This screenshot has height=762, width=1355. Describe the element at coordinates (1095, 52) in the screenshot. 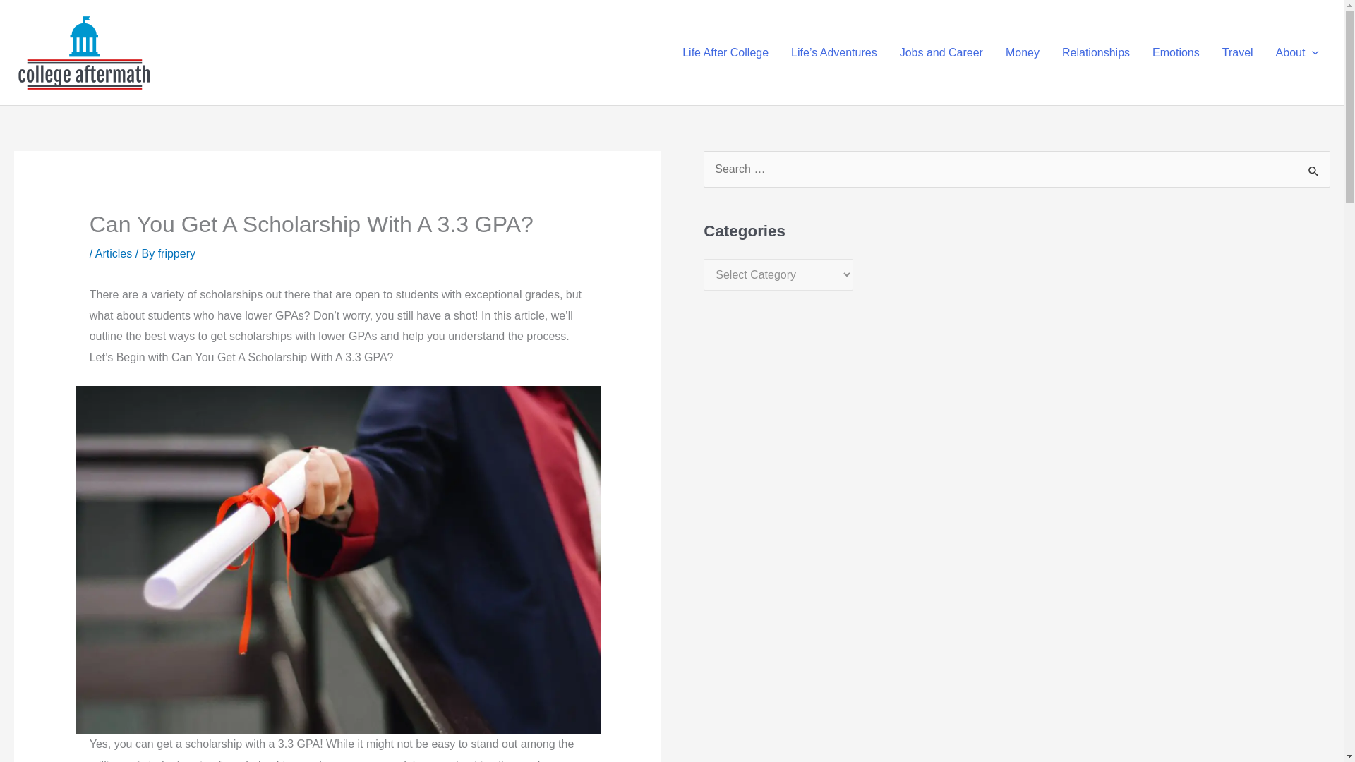

I see `Relationships` at that location.